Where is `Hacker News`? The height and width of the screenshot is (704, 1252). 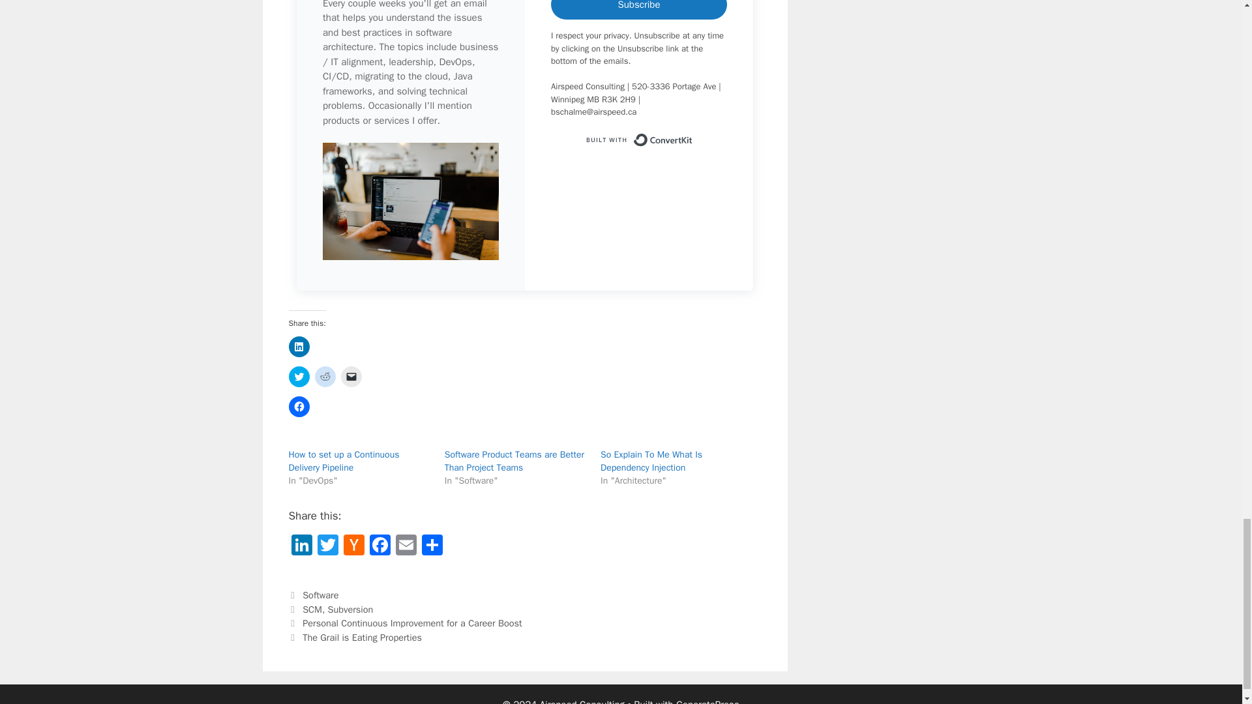 Hacker News is located at coordinates (353, 546).